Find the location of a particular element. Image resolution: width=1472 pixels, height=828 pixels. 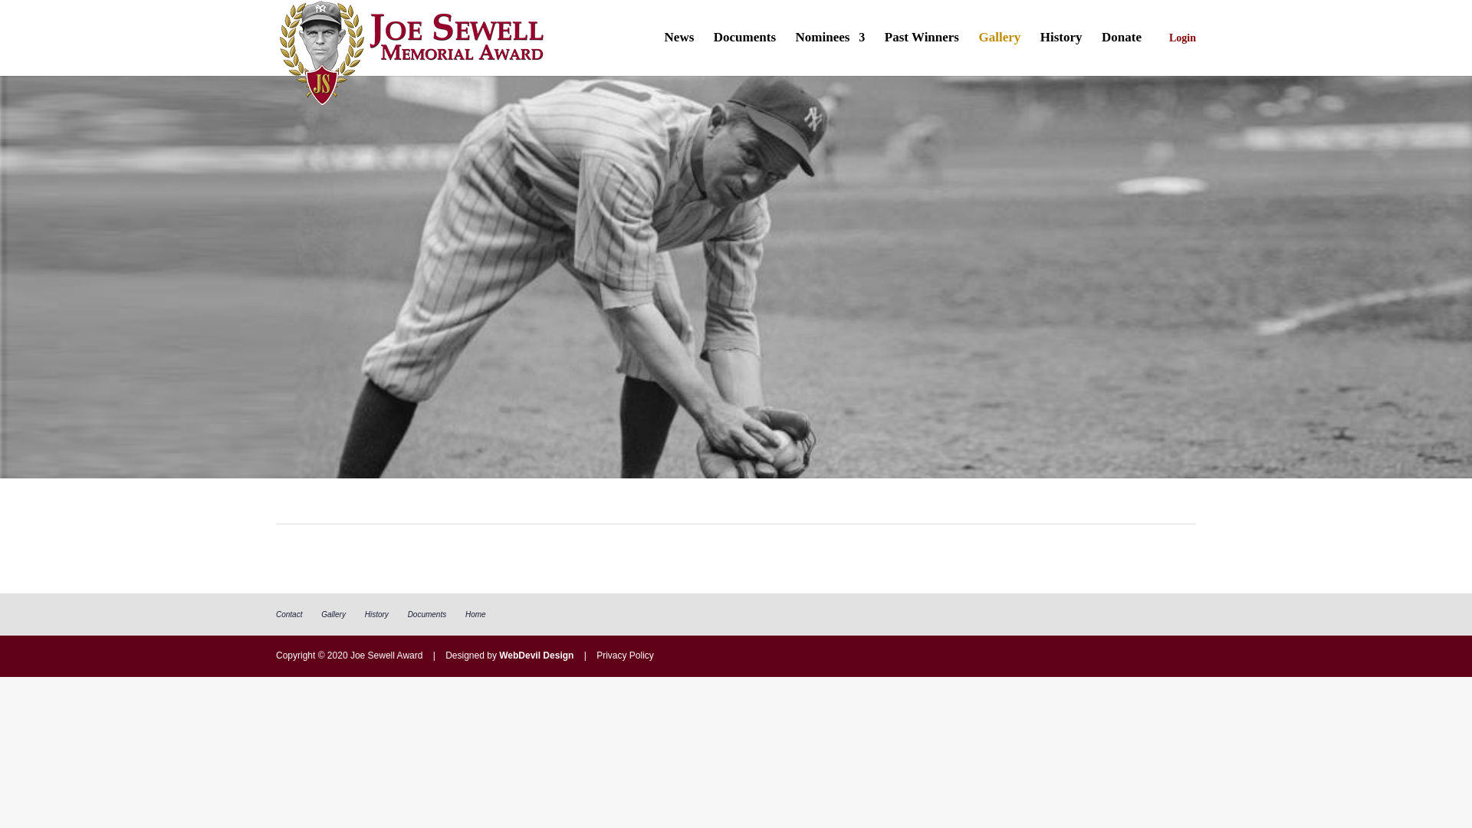

Donate is located at coordinates (1121, 54).